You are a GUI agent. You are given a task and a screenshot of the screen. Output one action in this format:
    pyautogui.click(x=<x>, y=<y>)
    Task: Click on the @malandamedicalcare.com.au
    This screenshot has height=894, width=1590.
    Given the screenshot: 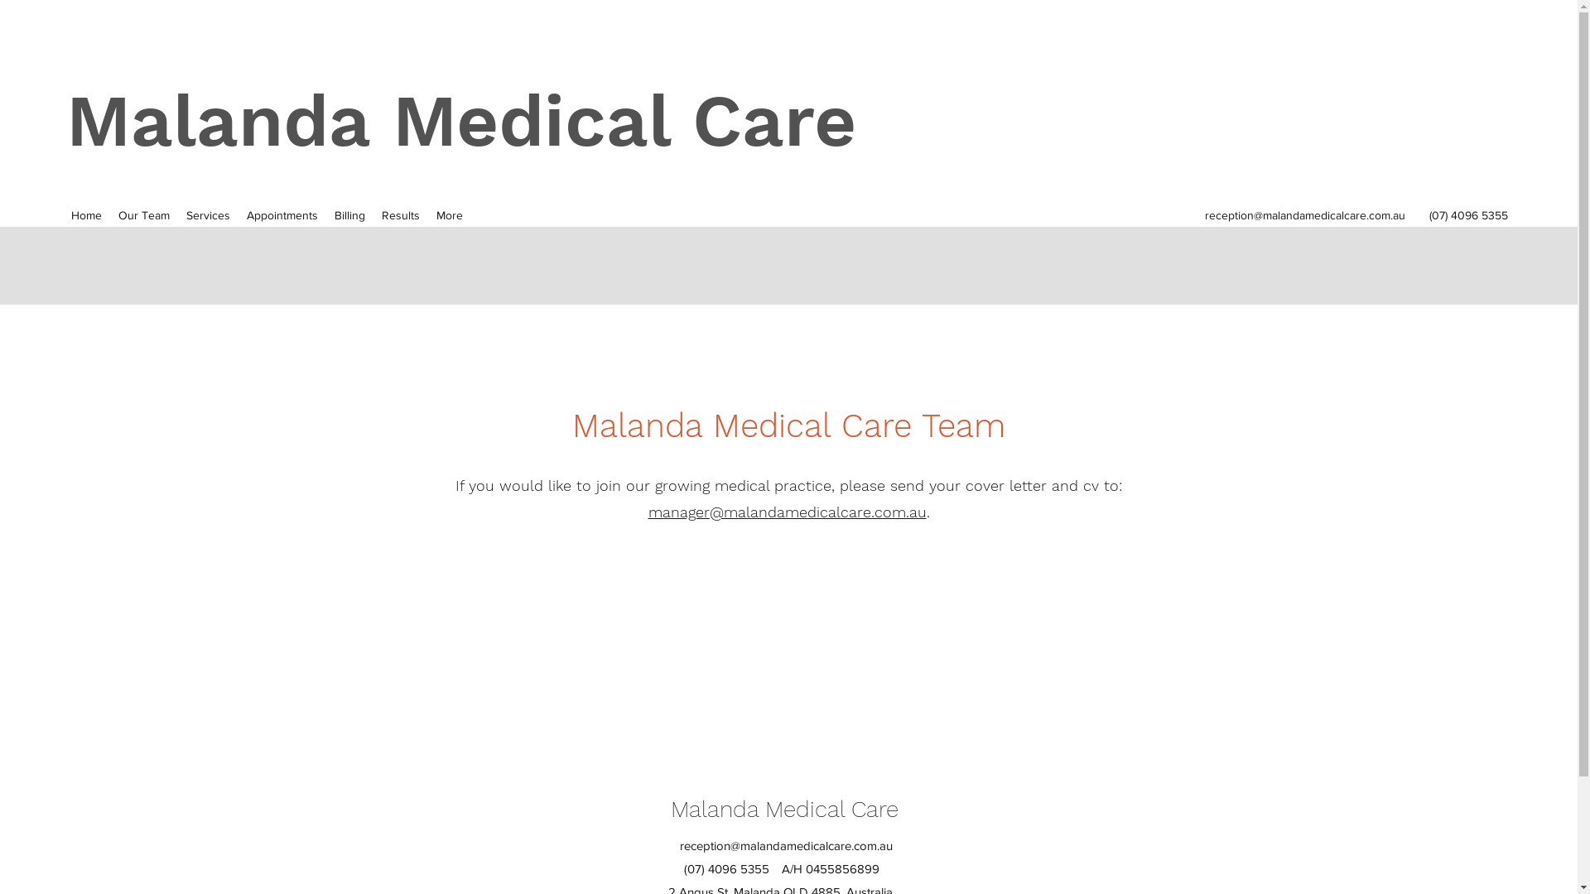 What is the action you would take?
    pyautogui.click(x=817, y=512)
    